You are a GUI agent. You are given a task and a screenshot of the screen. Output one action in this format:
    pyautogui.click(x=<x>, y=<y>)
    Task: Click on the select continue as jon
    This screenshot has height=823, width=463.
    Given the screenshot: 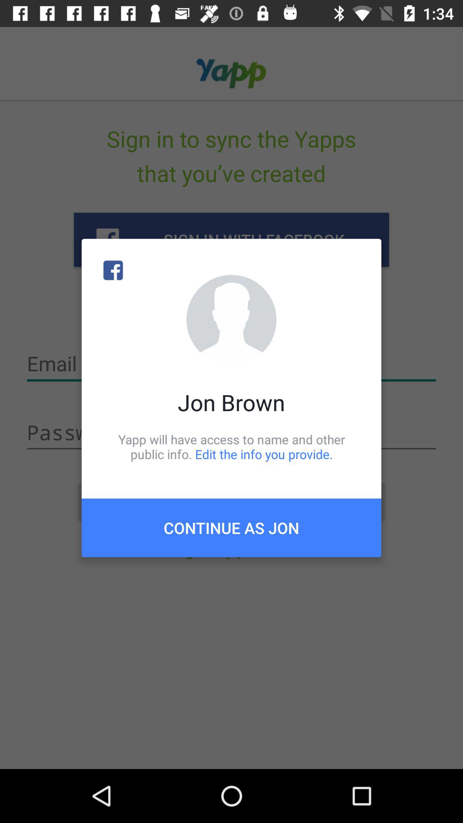 What is the action you would take?
    pyautogui.click(x=231, y=528)
    